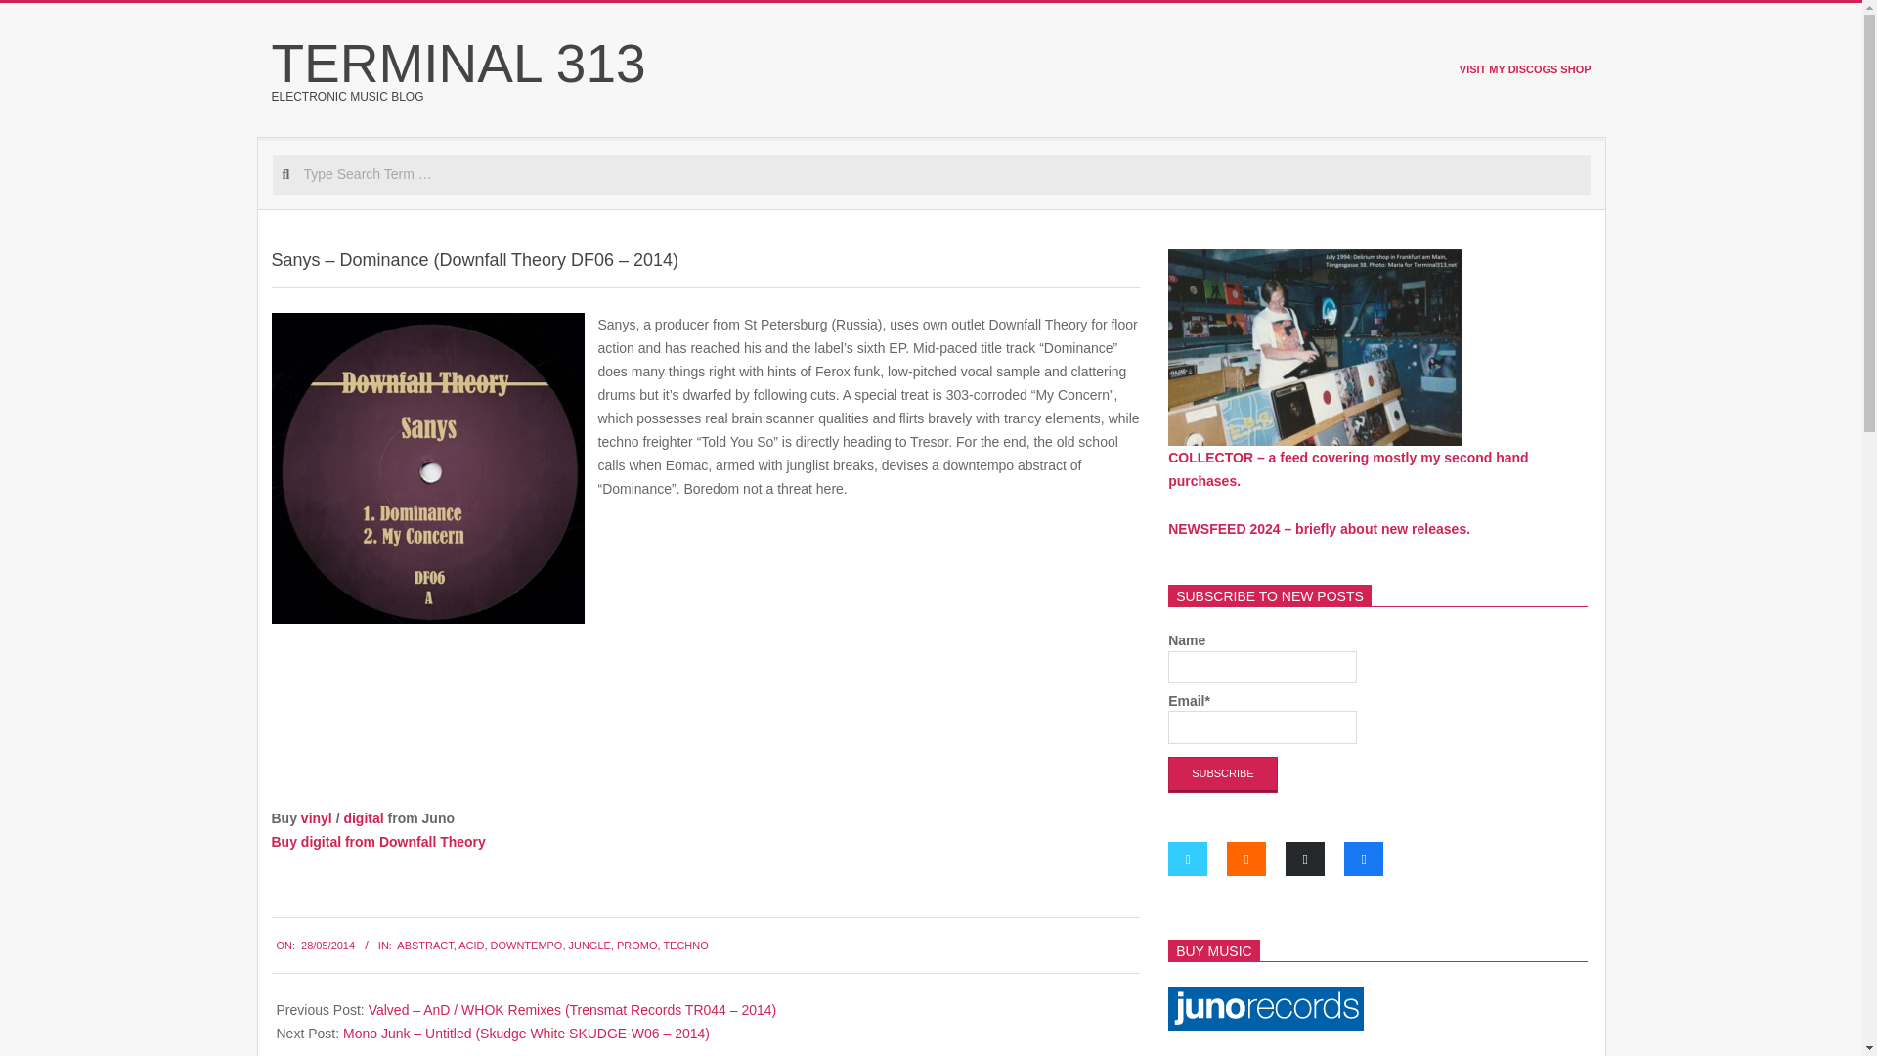 The height and width of the screenshot is (1056, 1877). Describe the element at coordinates (471, 946) in the screenshot. I see `ACID` at that location.